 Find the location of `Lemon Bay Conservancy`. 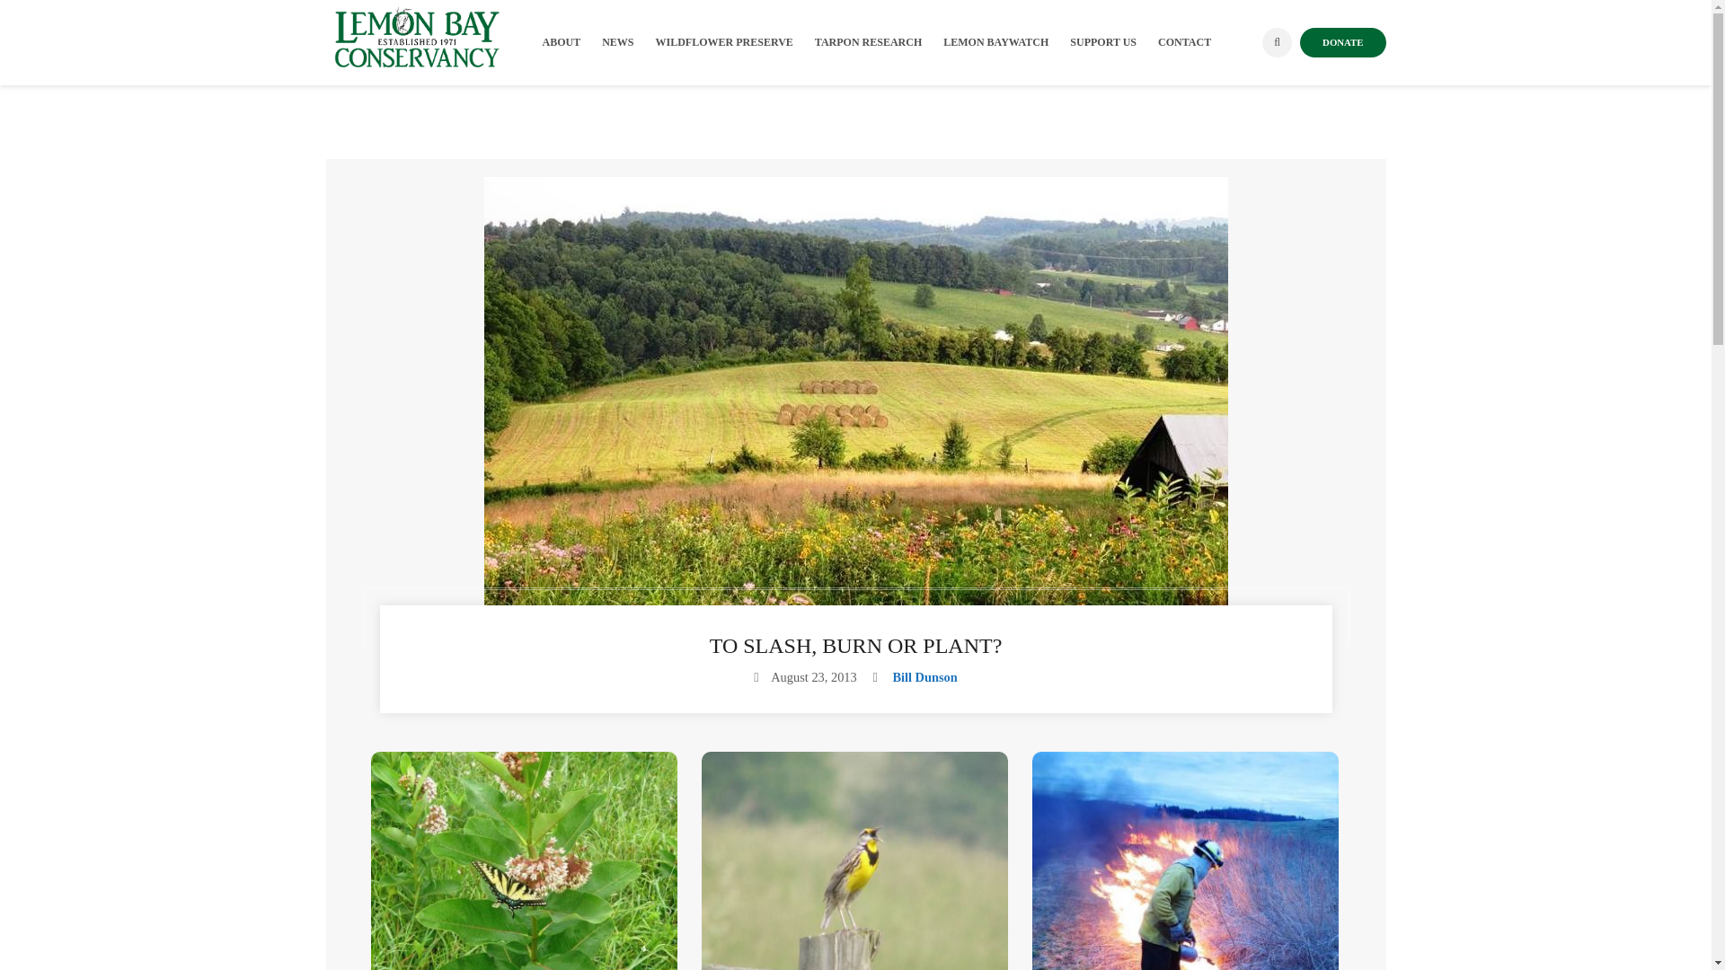

Lemon Bay Conservancy is located at coordinates (415, 38).